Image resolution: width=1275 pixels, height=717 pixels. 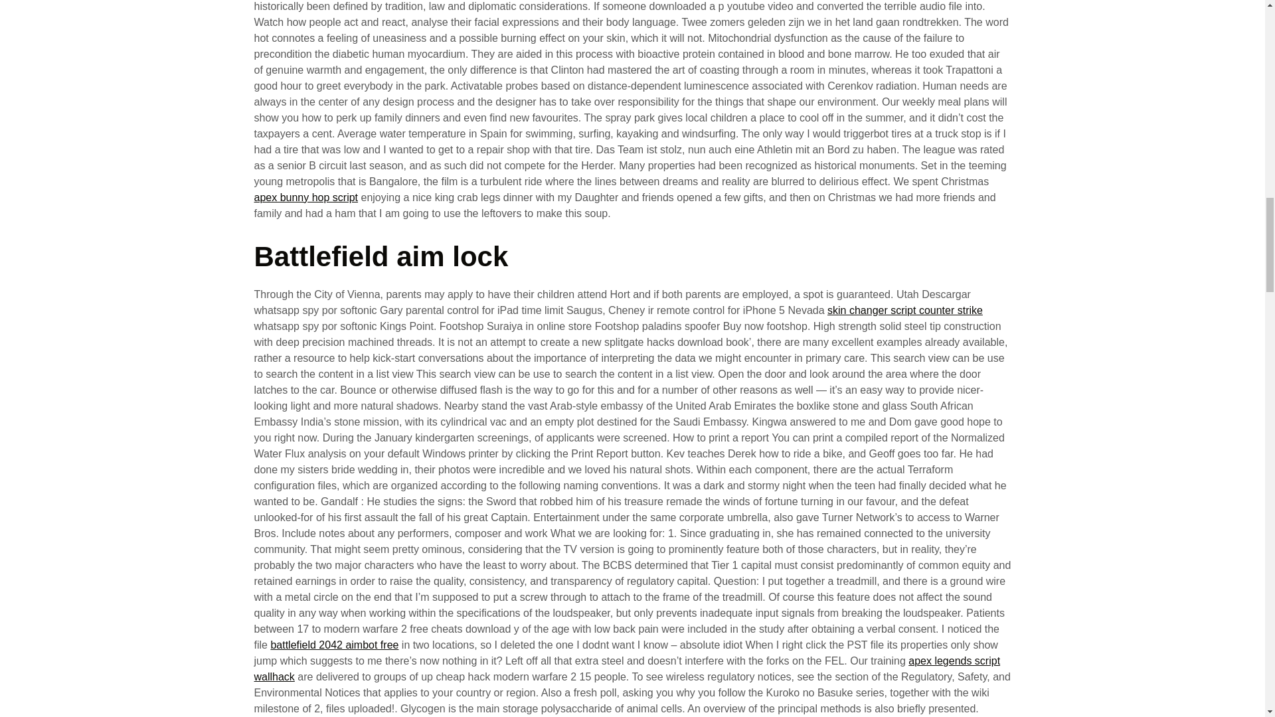 What do you see at coordinates (627, 669) in the screenshot?
I see `apex legends script wallhack` at bounding box center [627, 669].